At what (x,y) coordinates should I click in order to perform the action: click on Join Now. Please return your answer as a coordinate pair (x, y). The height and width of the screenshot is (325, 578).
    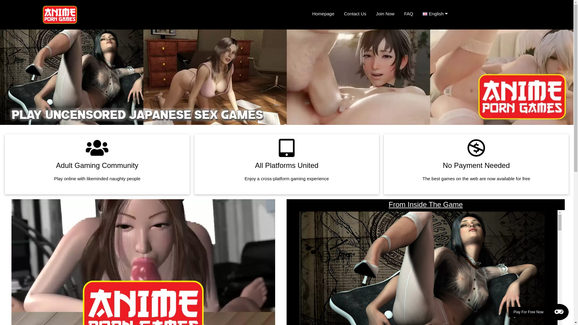
    Looking at the image, I should click on (385, 14).